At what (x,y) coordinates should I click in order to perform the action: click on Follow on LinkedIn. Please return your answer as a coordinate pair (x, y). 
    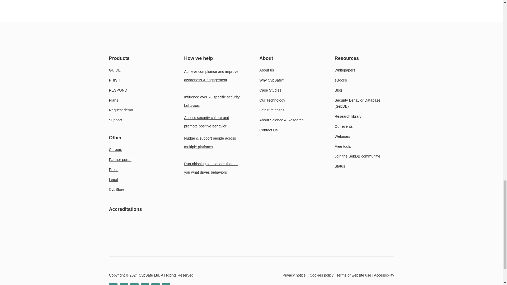
    Looking at the image, I should click on (113, 284).